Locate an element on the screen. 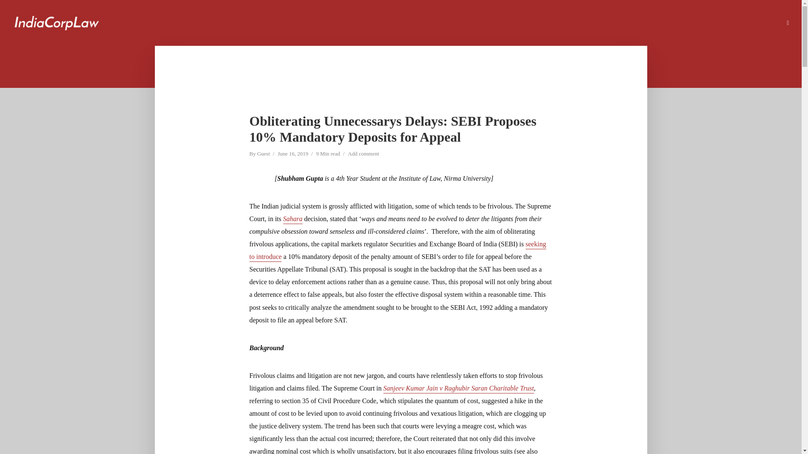  Guest is located at coordinates (263, 154).